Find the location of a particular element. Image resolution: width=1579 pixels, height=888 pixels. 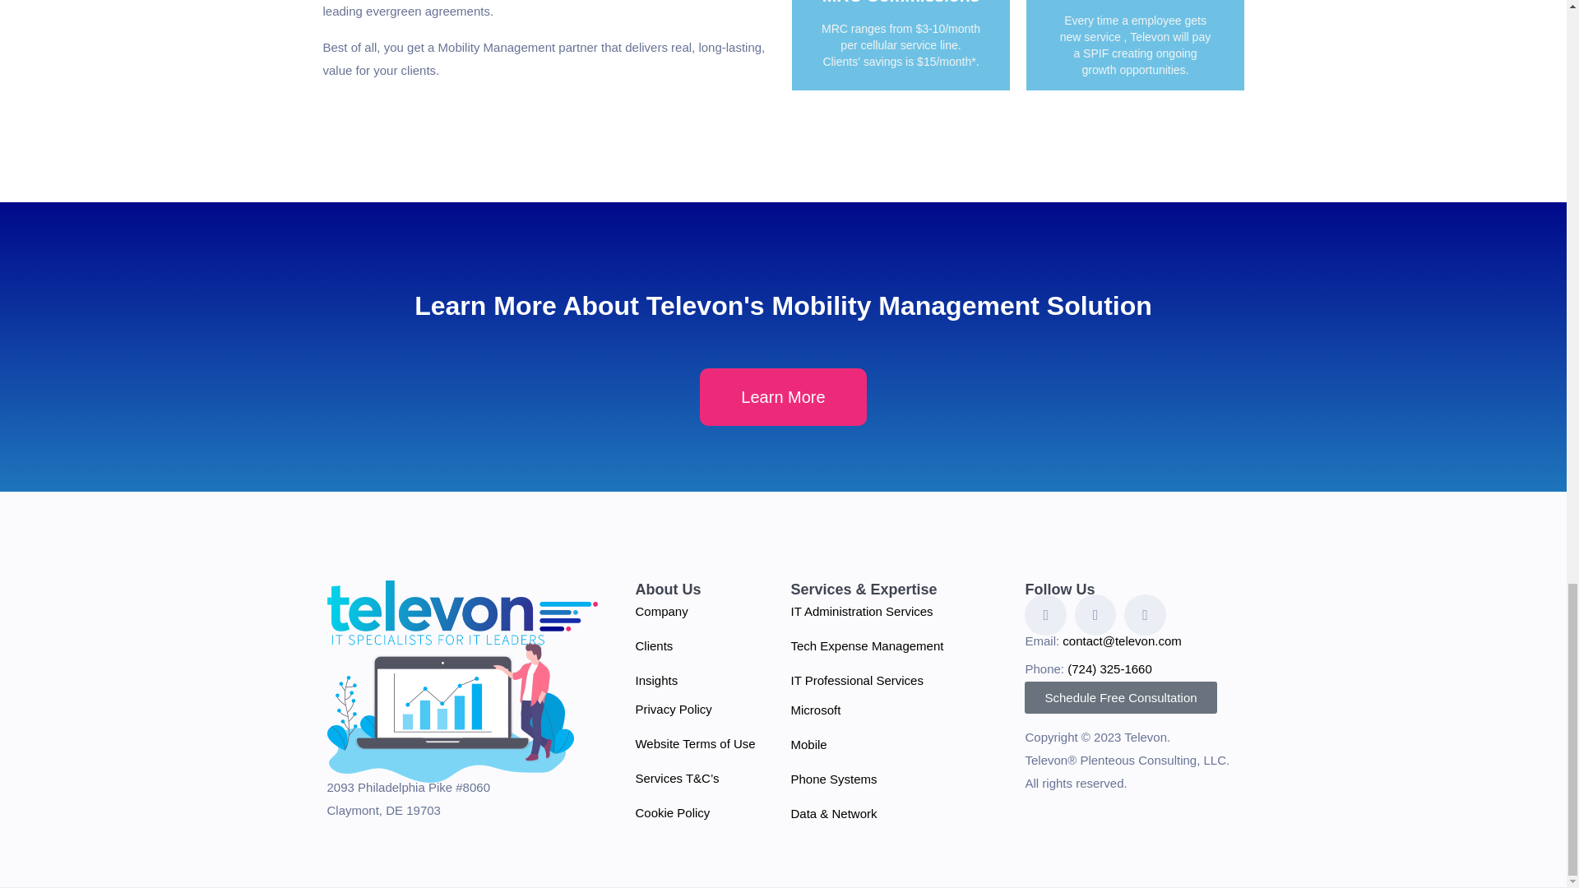

IT Administration Services is located at coordinates (862, 611).